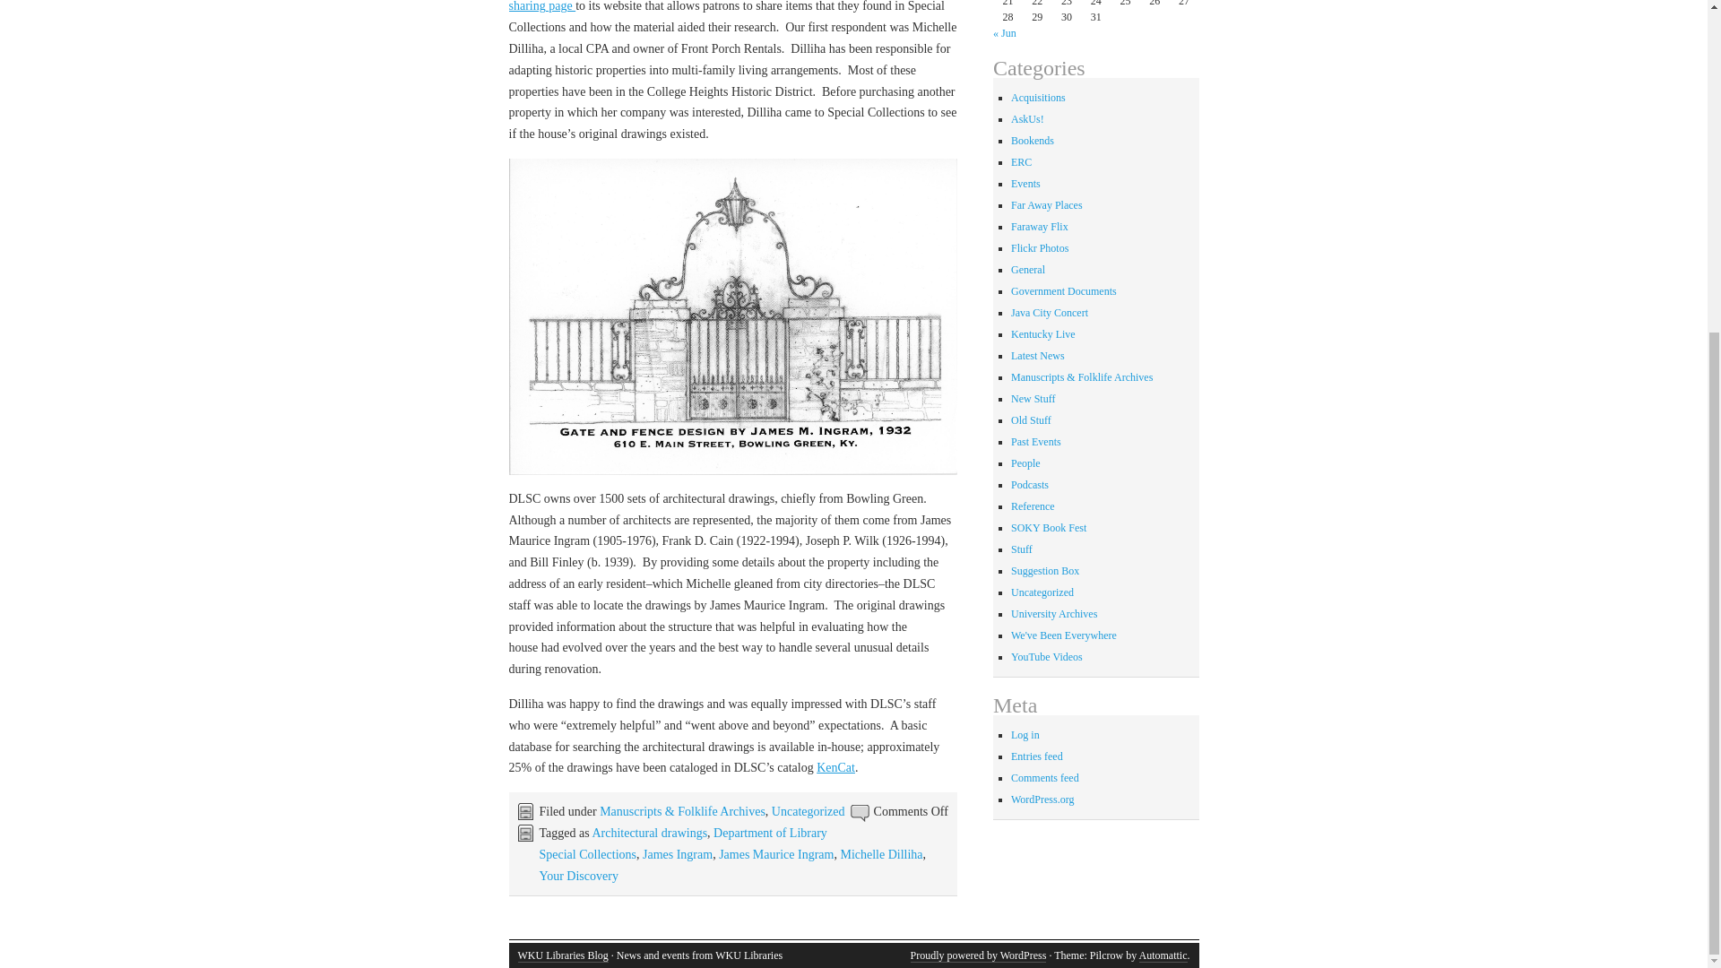  Describe the element at coordinates (880, 855) in the screenshot. I see `Michelle Dilliha` at that location.